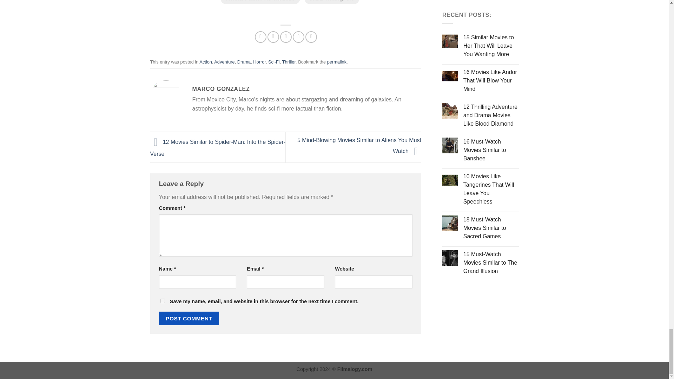 The image size is (674, 379). Describe the element at coordinates (286, 37) in the screenshot. I see `Email to a Friend` at that location.